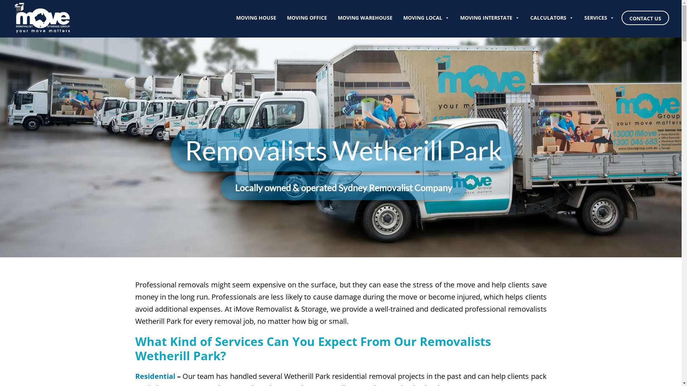 The height and width of the screenshot is (386, 687). What do you see at coordinates (307, 18) in the screenshot?
I see `MOVING OFFICE` at bounding box center [307, 18].